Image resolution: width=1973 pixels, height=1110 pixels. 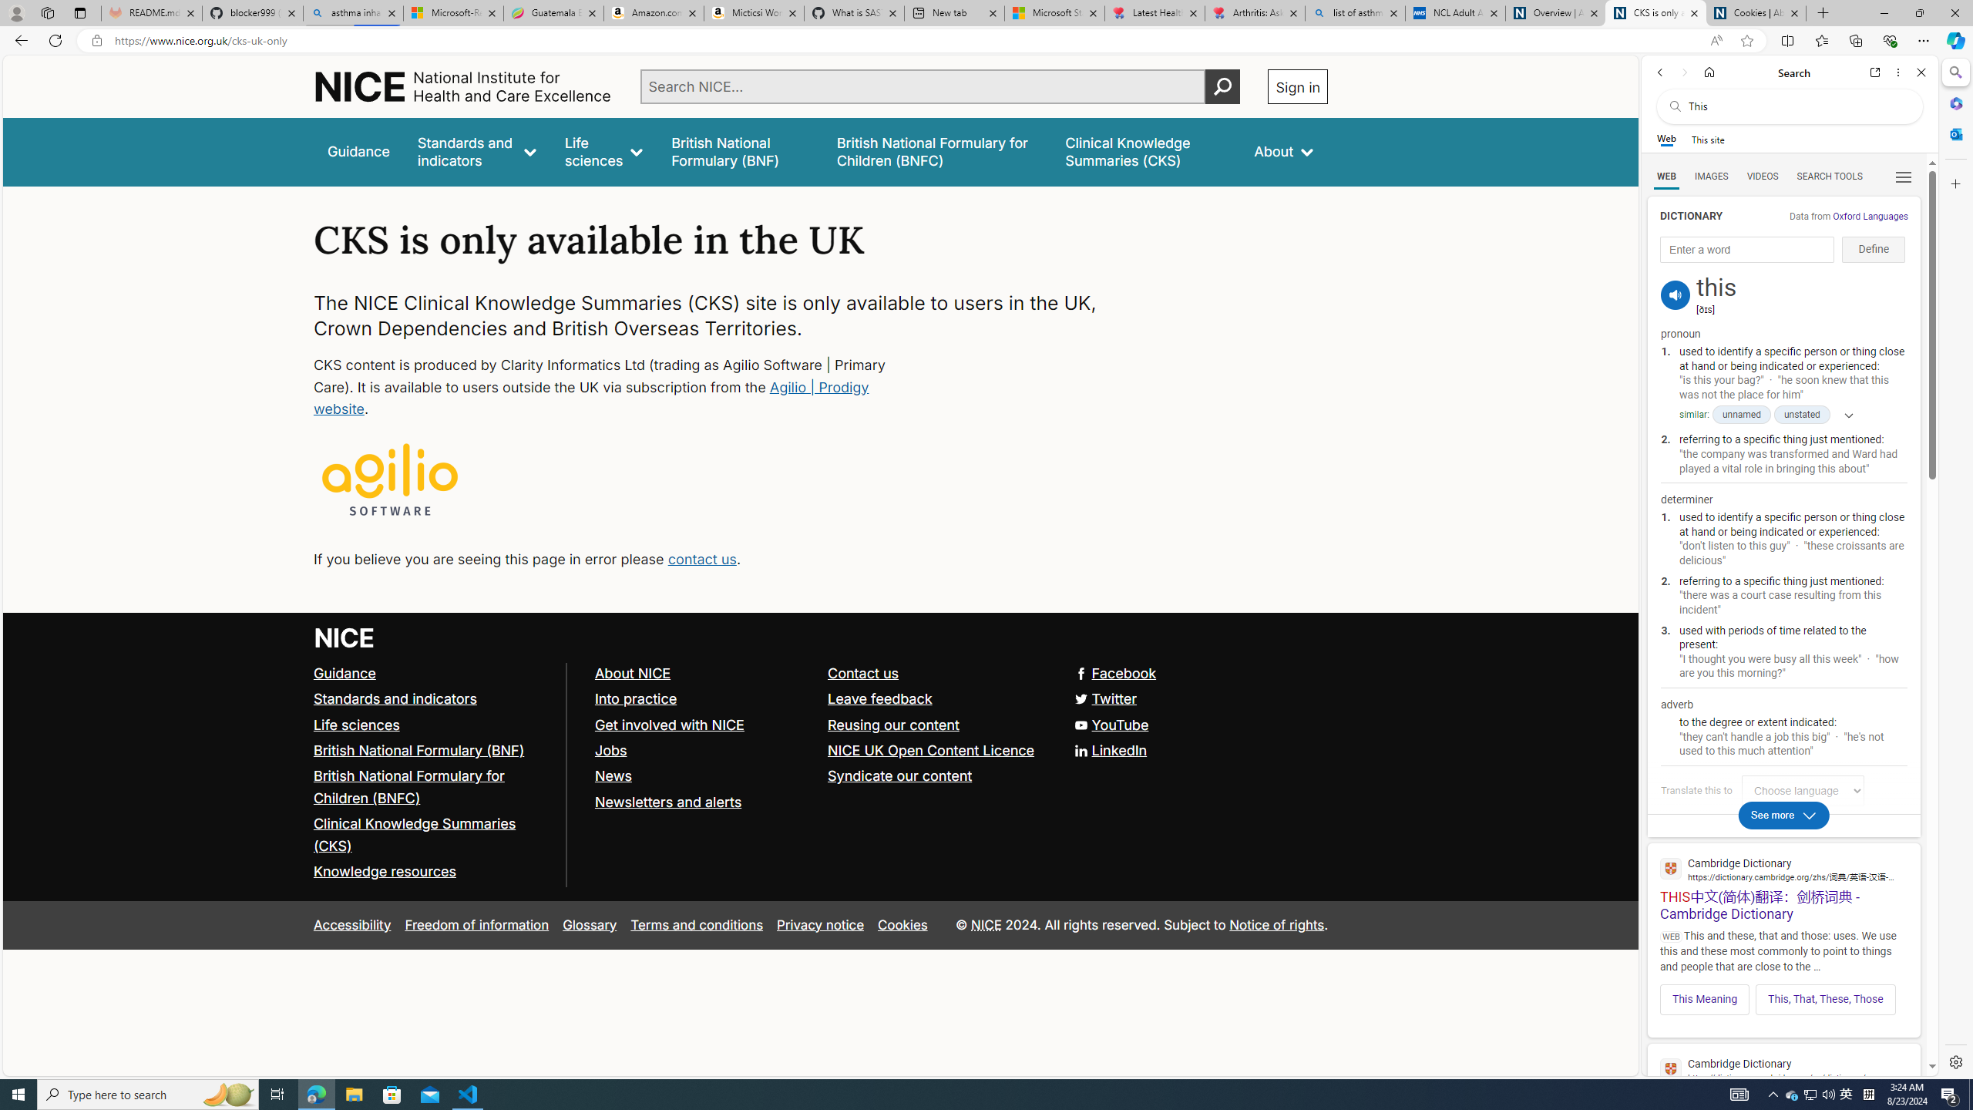 What do you see at coordinates (894, 724) in the screenshot?
I see `Reusing our content` at bounding box center [894, 724].